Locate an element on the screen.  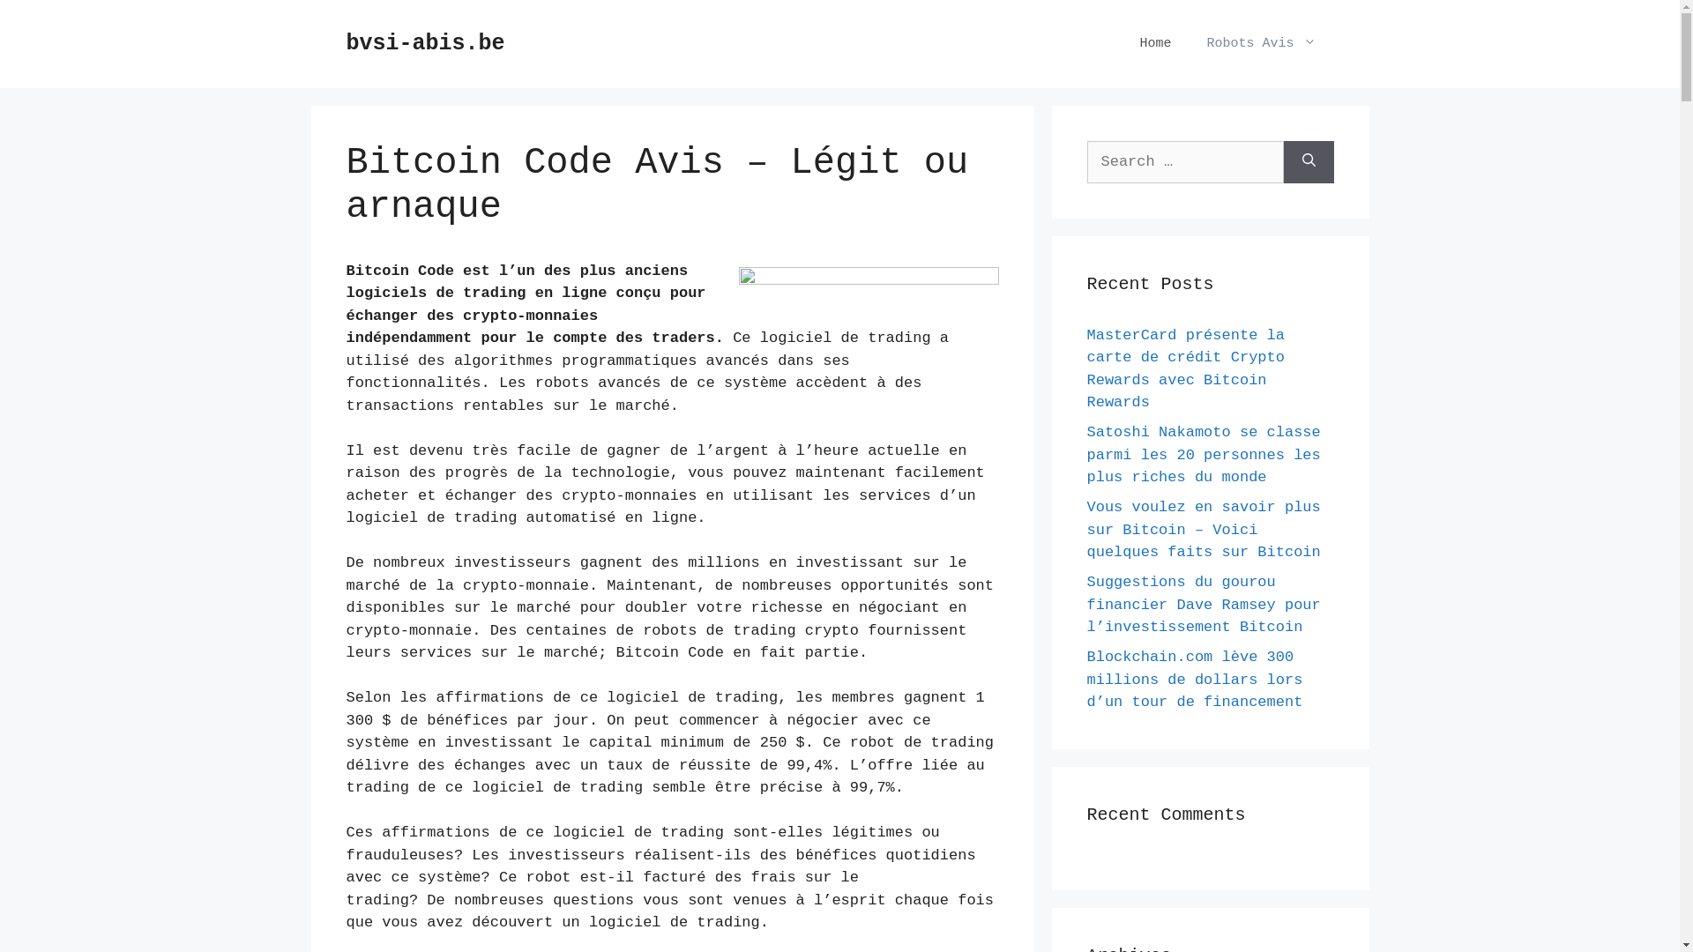
Robots Avis is located at coordinates (1261, 44).